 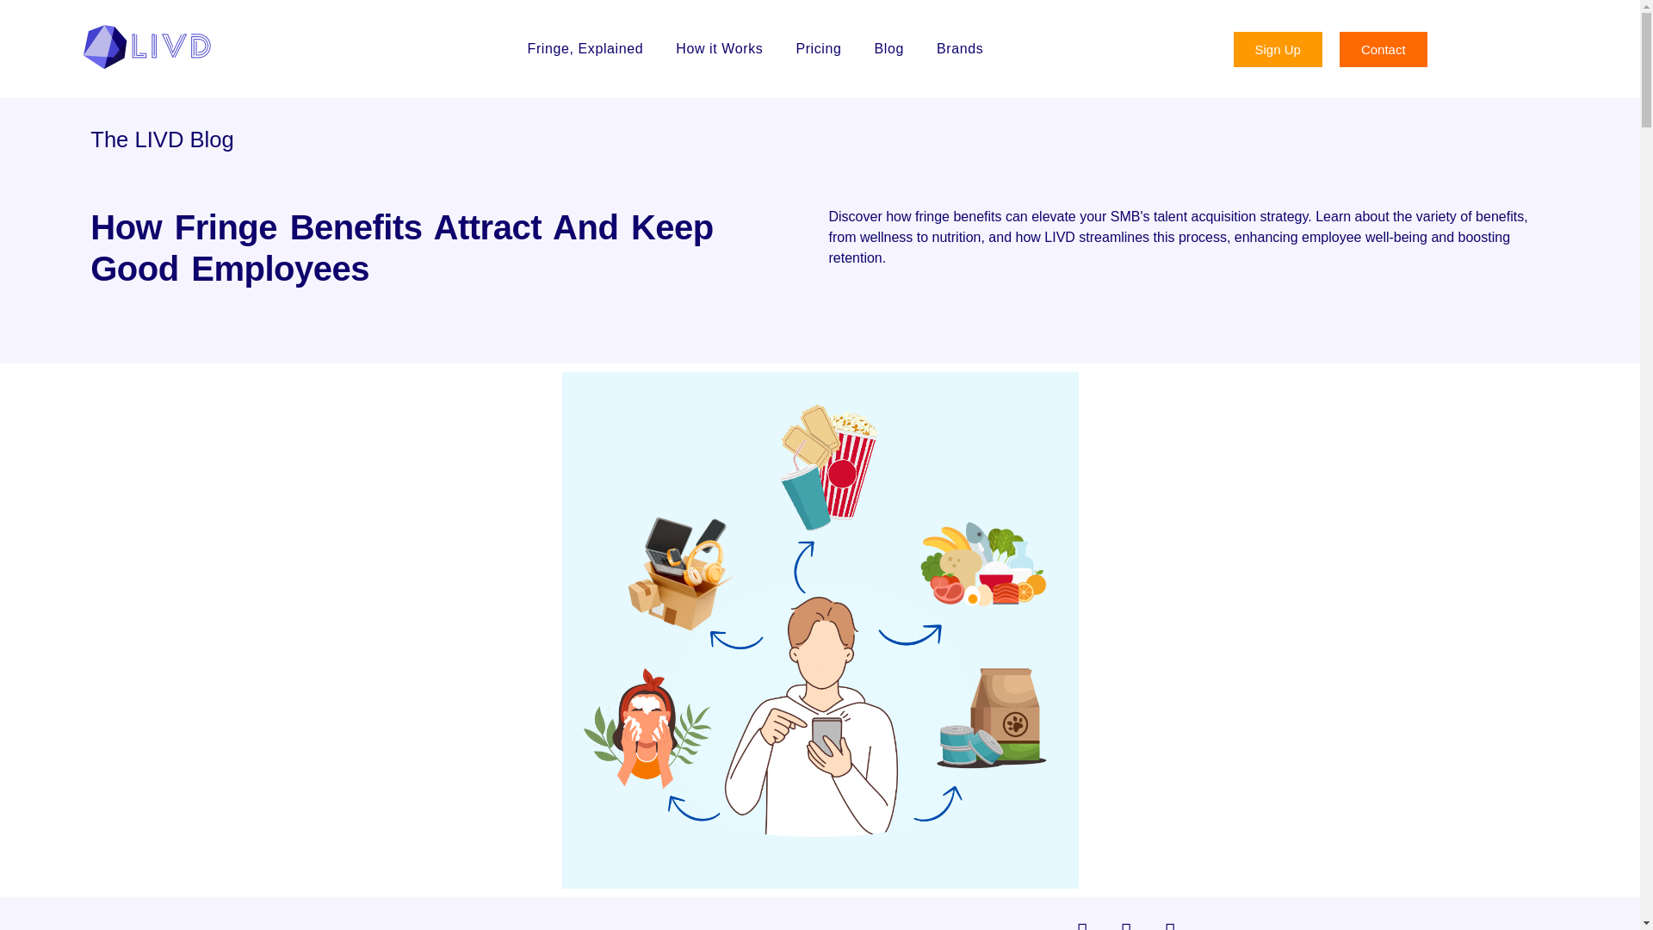 What do you see at coordinates (888, 49) in the screenshot?
I see `Blog` at bounding box center [888, 49].